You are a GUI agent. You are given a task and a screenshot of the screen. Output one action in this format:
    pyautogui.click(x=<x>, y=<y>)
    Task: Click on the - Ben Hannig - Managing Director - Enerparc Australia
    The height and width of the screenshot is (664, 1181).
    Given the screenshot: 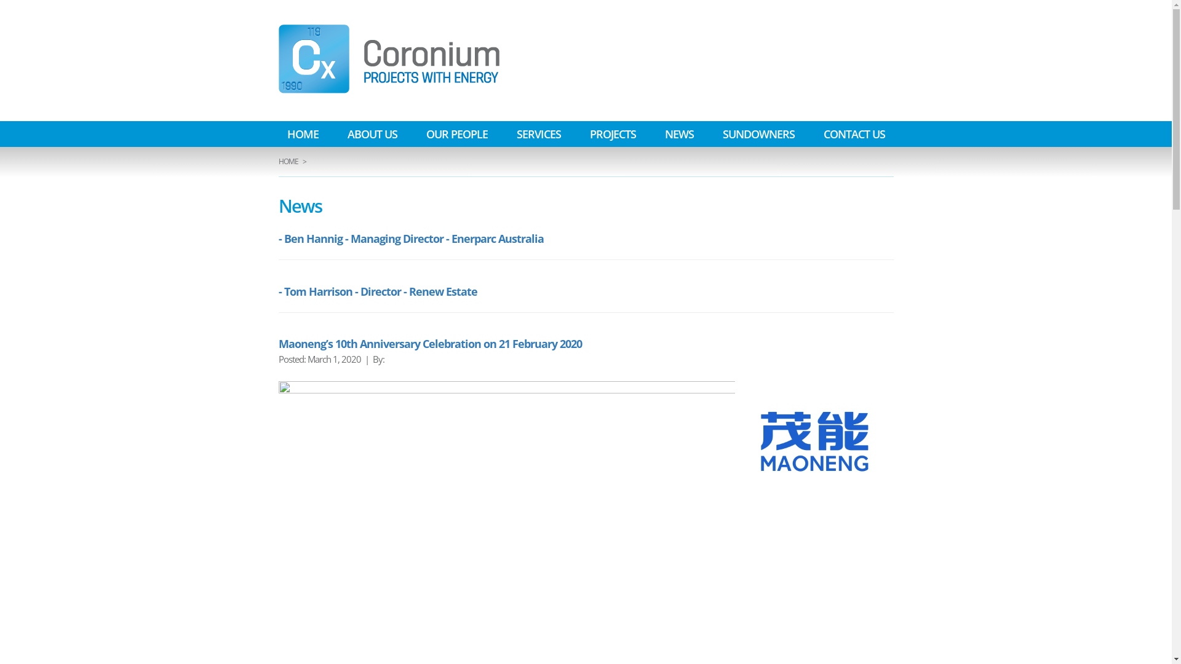 What is the action you would take?
    pyautogui.click(x=411, y=239)
    